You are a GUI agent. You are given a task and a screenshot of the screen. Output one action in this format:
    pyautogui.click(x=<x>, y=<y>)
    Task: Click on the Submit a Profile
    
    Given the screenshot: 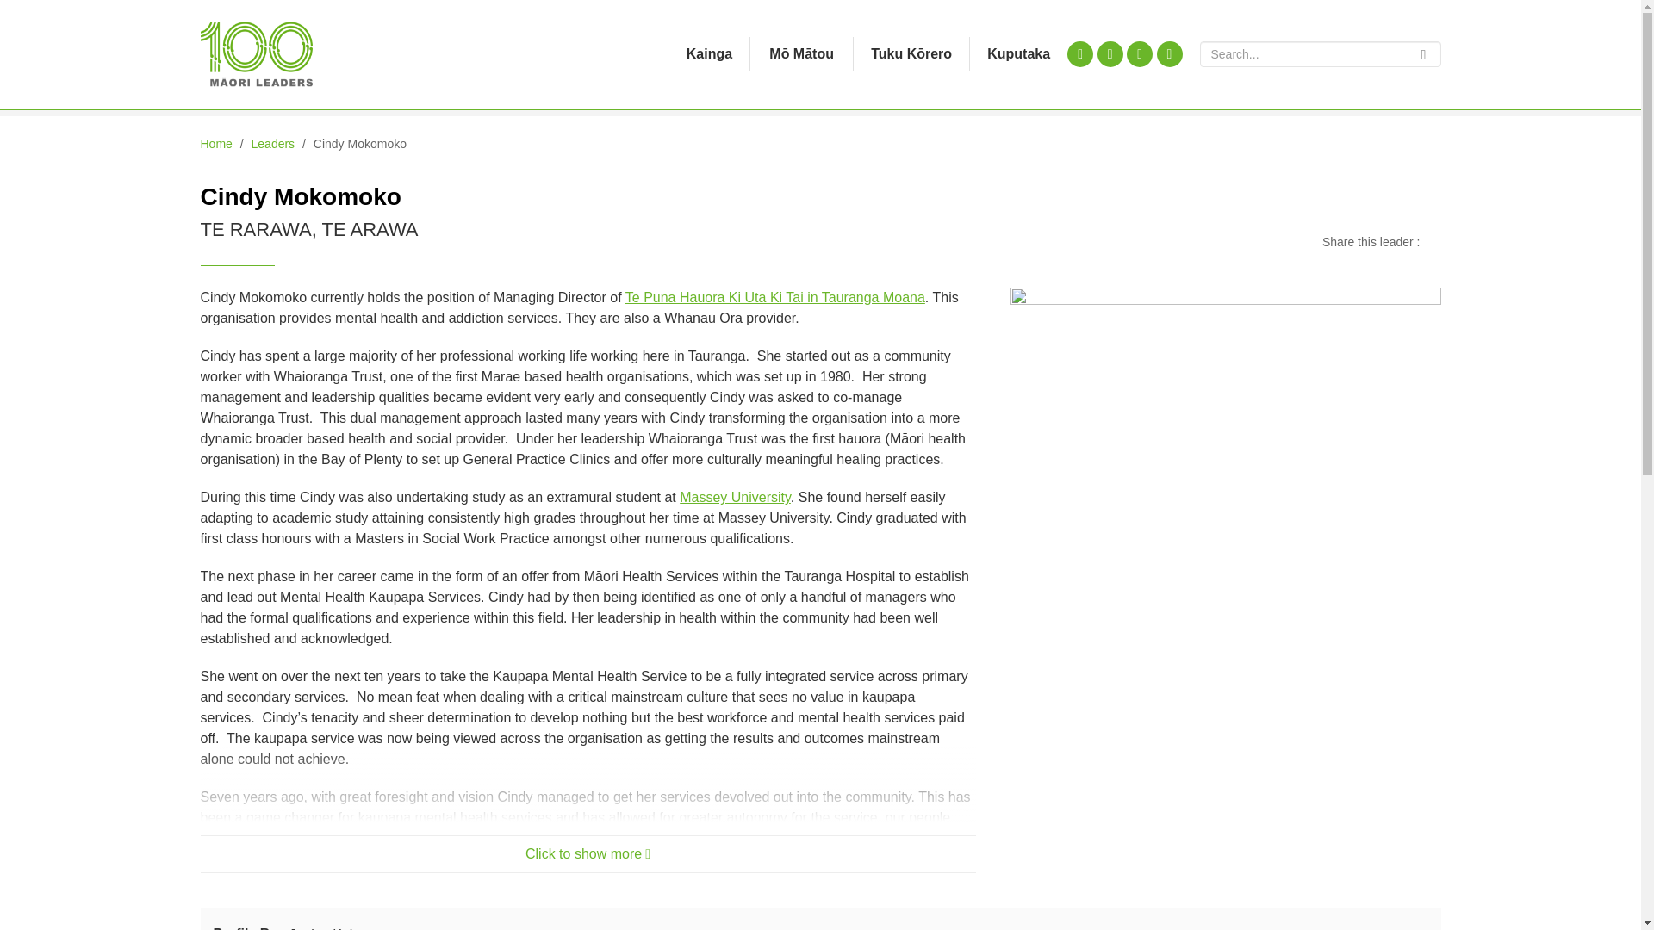 What is the action you would take?
    pyautogui.click(x=911, y=54)
    